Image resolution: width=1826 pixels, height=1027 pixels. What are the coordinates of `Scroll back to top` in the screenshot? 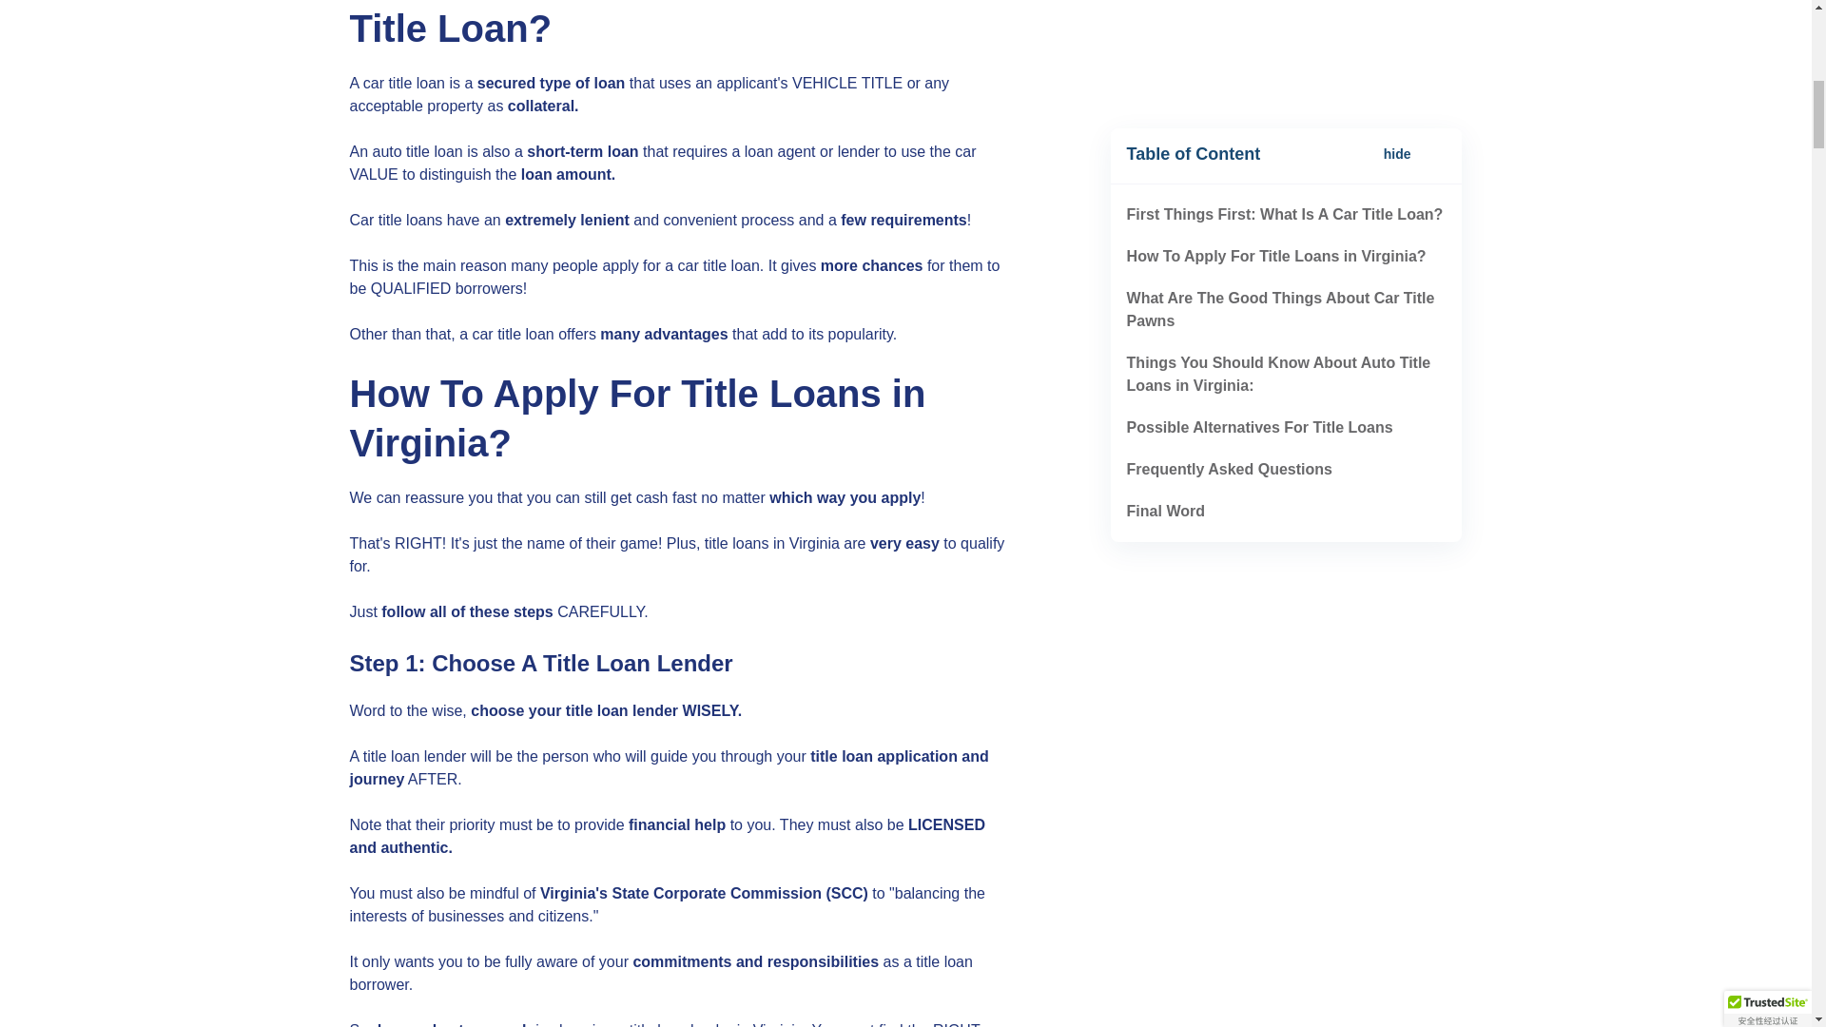 It's located at (1764, 846).